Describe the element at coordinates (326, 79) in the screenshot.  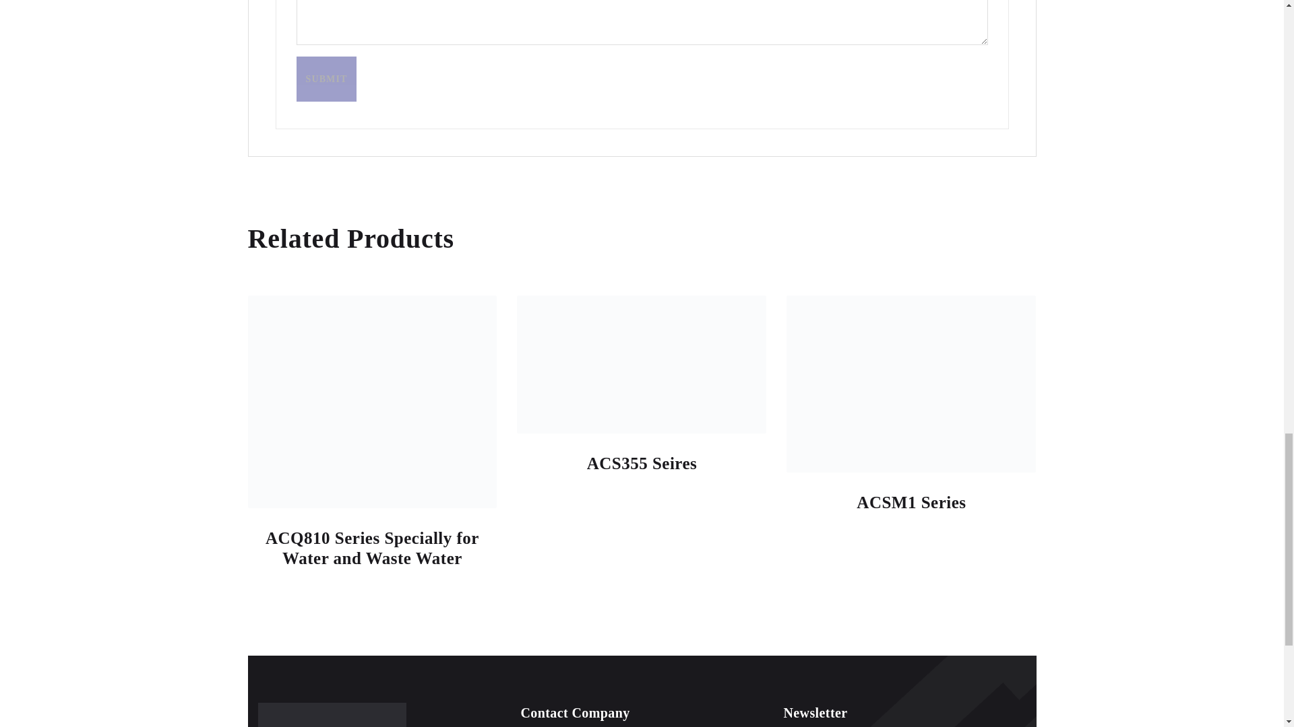
I see `Submit` at that location.